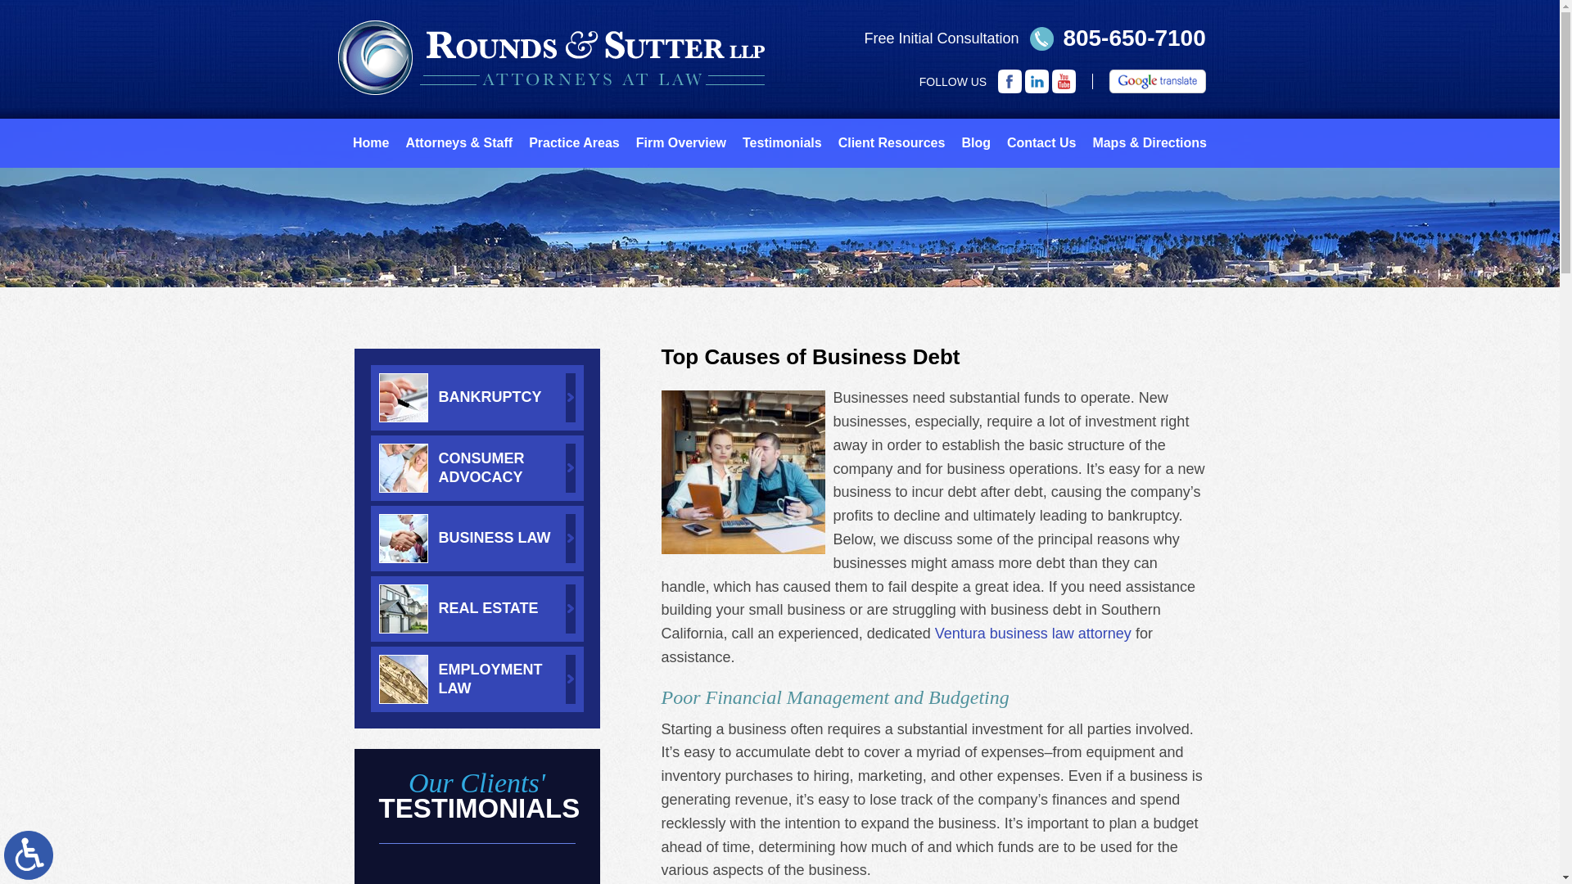  Describe the element at coordinates (370, 142) in the screenshot. I see `Home` at that location.